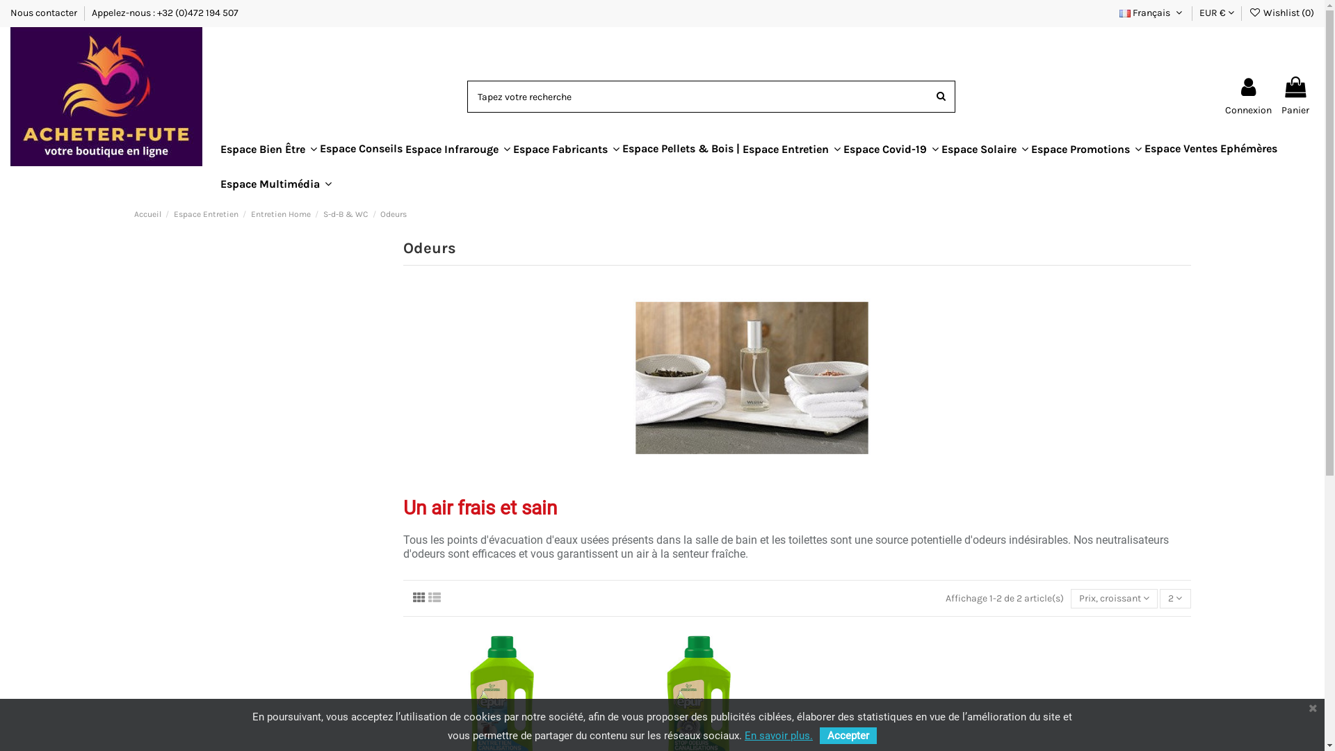 The width and height of the screenshot is (1335, 751). I want to click on Panier, so click(1295, 97).